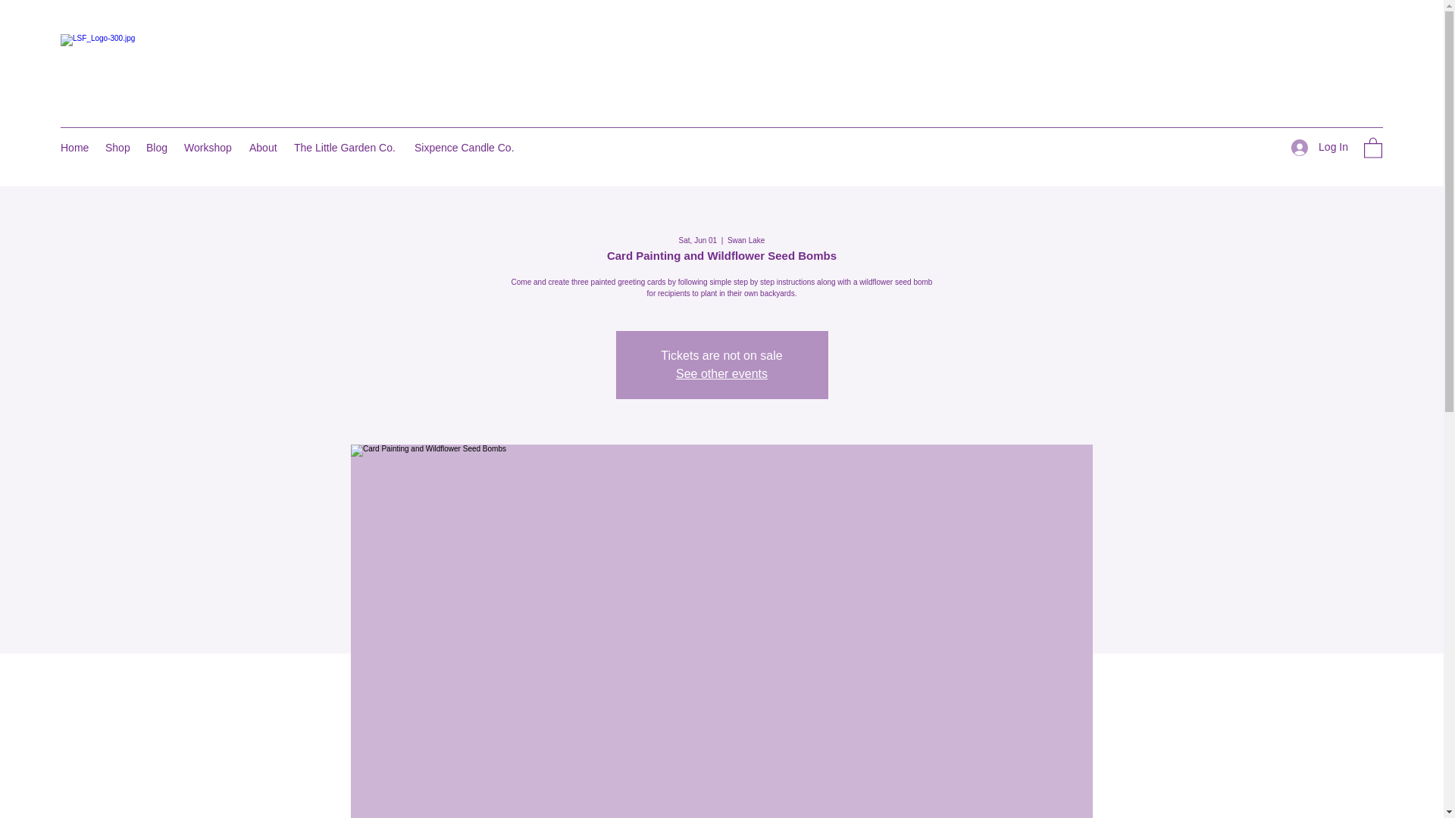  Describe the element at coordinates (347, 147) in the screenshot. I see `The Little Garden Co.` at that location.